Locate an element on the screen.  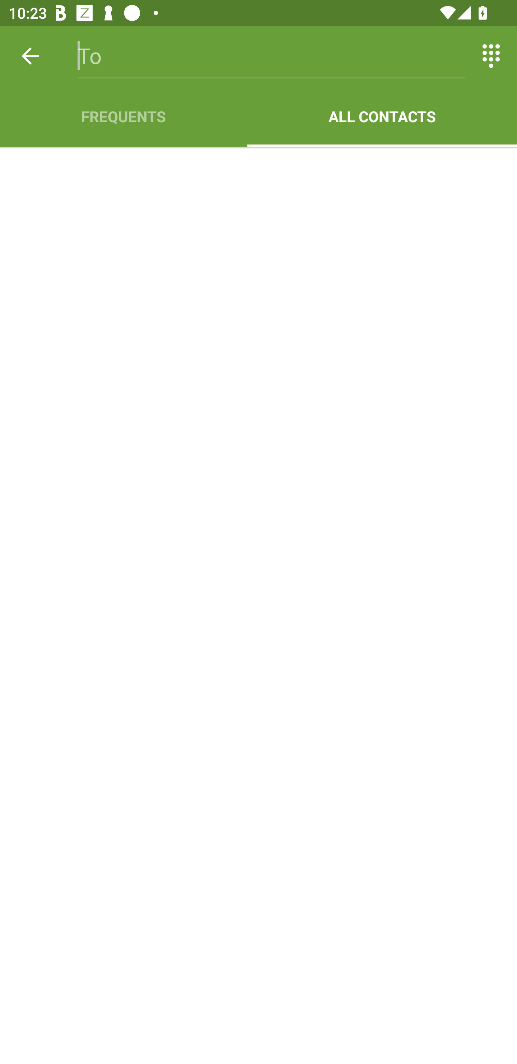
ALL CONTACTS is located at coordinates (382, 116).